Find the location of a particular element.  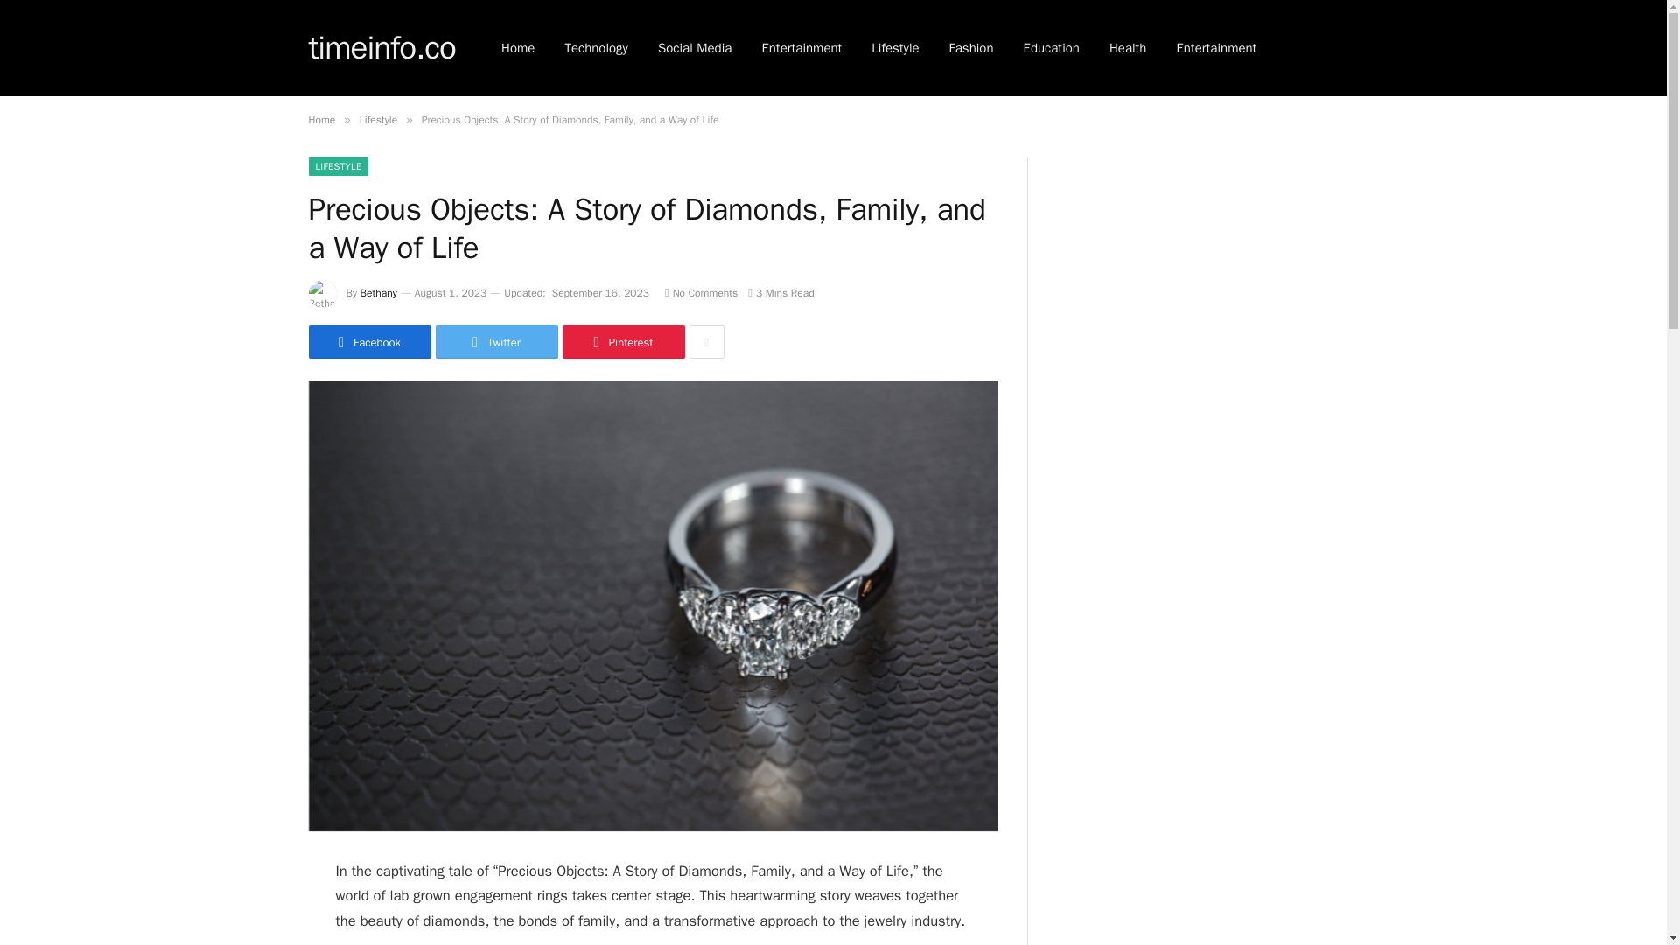

Entertainment is located at coordinates (801, 48).